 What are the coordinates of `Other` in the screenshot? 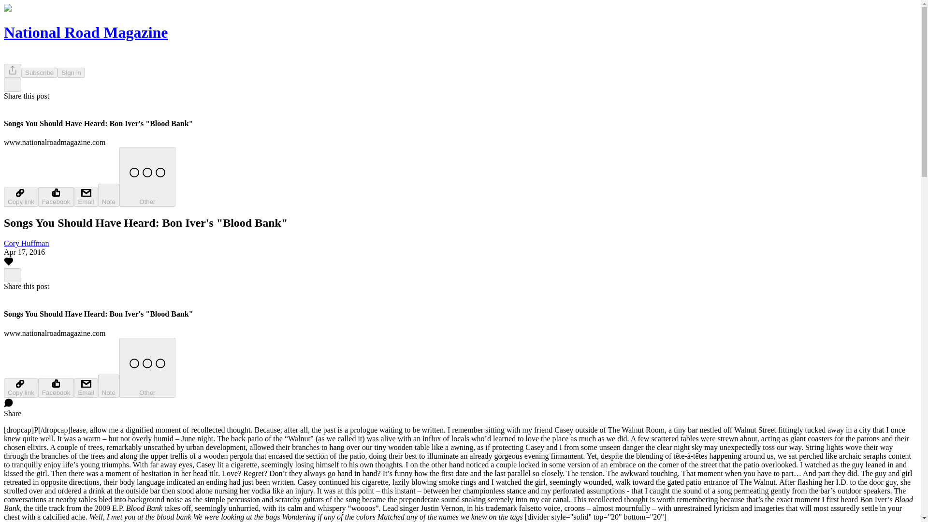 It's located at (147, 367).